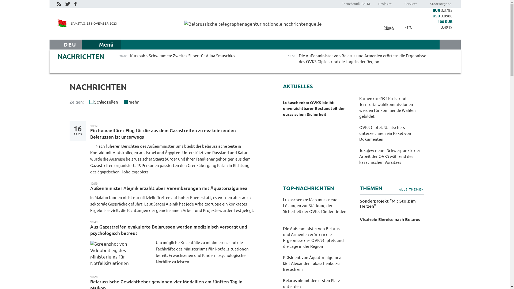  What do you see at coordinates (253, 103) in the screenshot?
I see `aktualisieren` at bounding box center [253, 103].